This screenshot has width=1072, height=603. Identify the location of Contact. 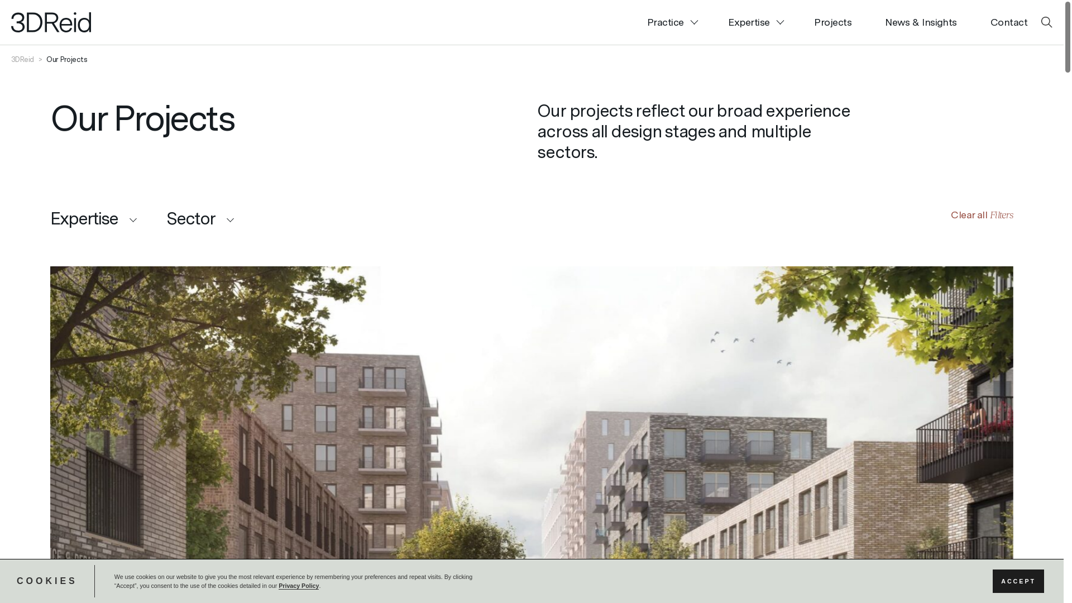
(1005, 22).